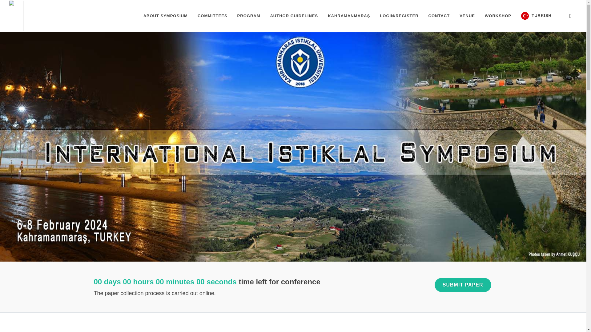 The image size is (591, 332). Describe the element at coordinates (249, 16) in the screenshot. I see `PROGRAM` at that location.